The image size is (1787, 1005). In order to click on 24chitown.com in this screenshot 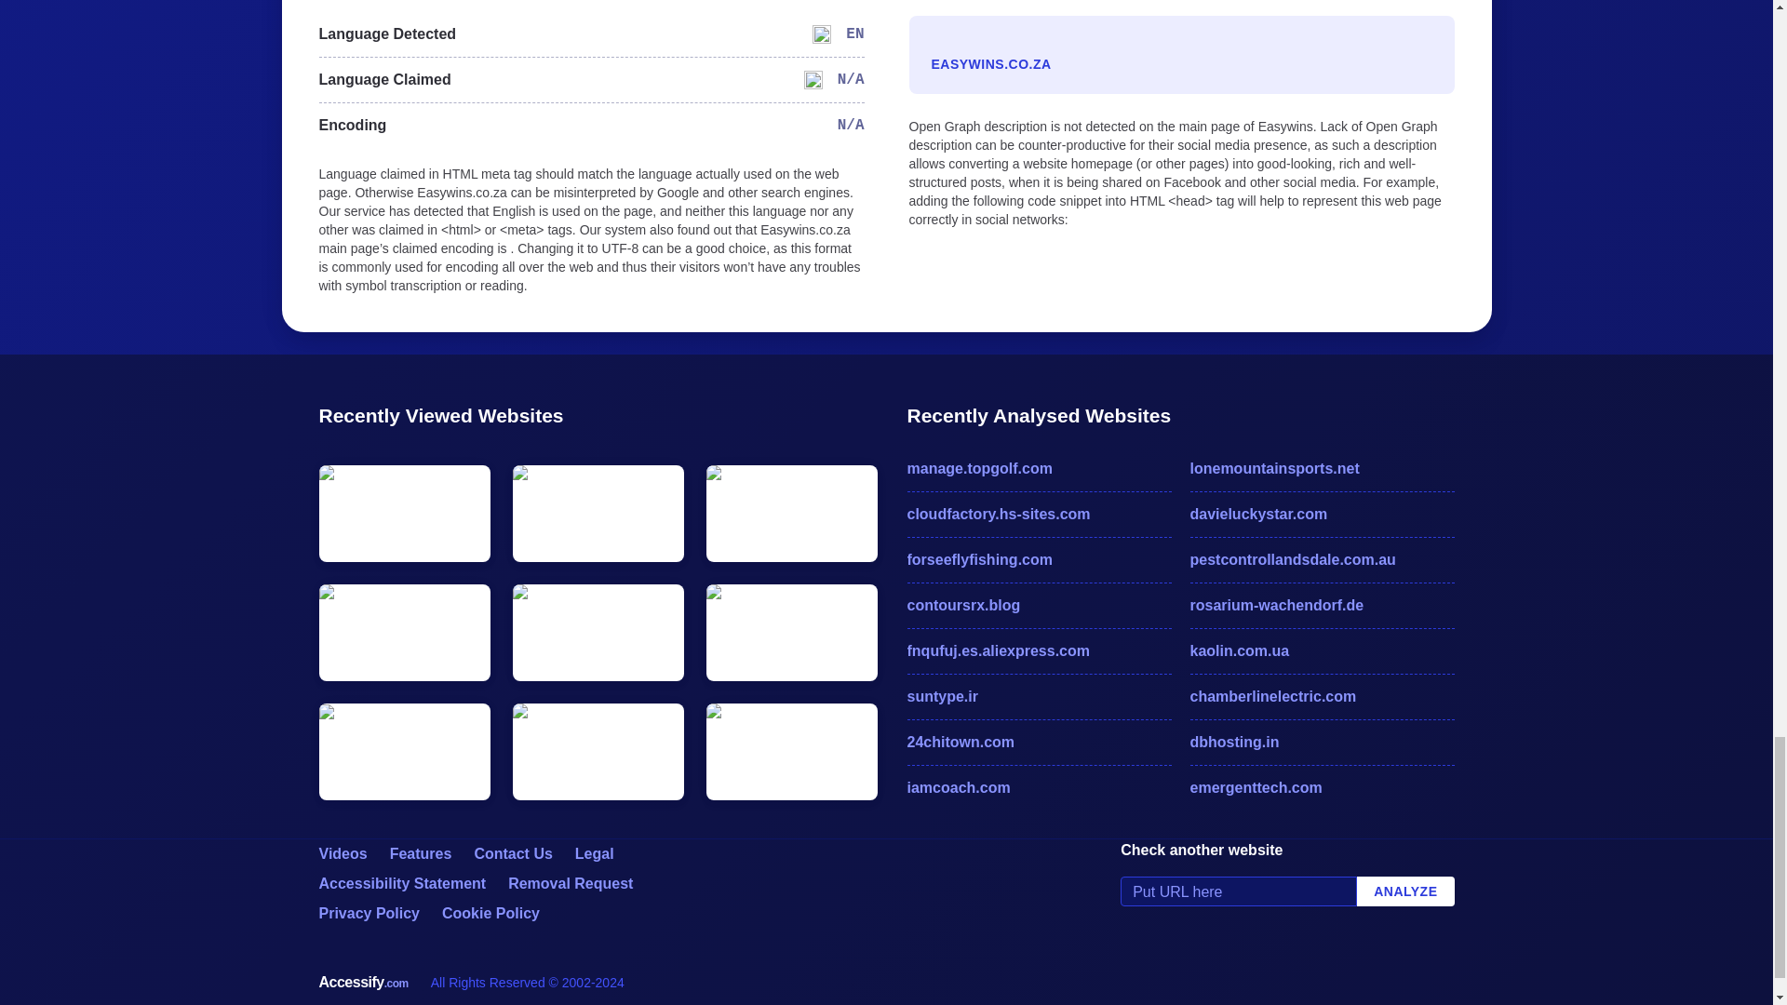, I will do `click(1038, 743)`.